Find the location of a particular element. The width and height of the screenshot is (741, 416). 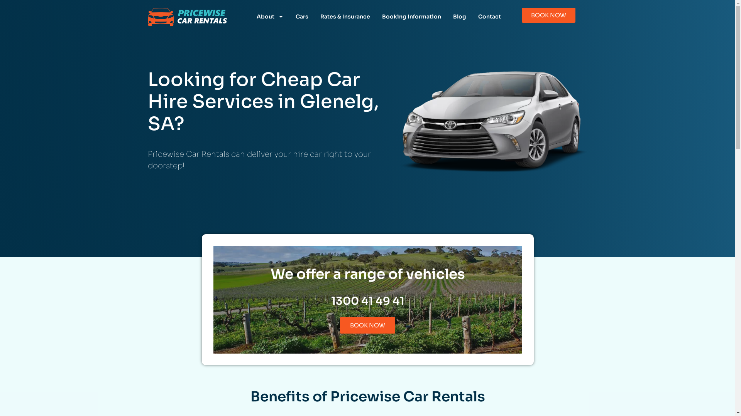

About is located at coordinates (270, 17).